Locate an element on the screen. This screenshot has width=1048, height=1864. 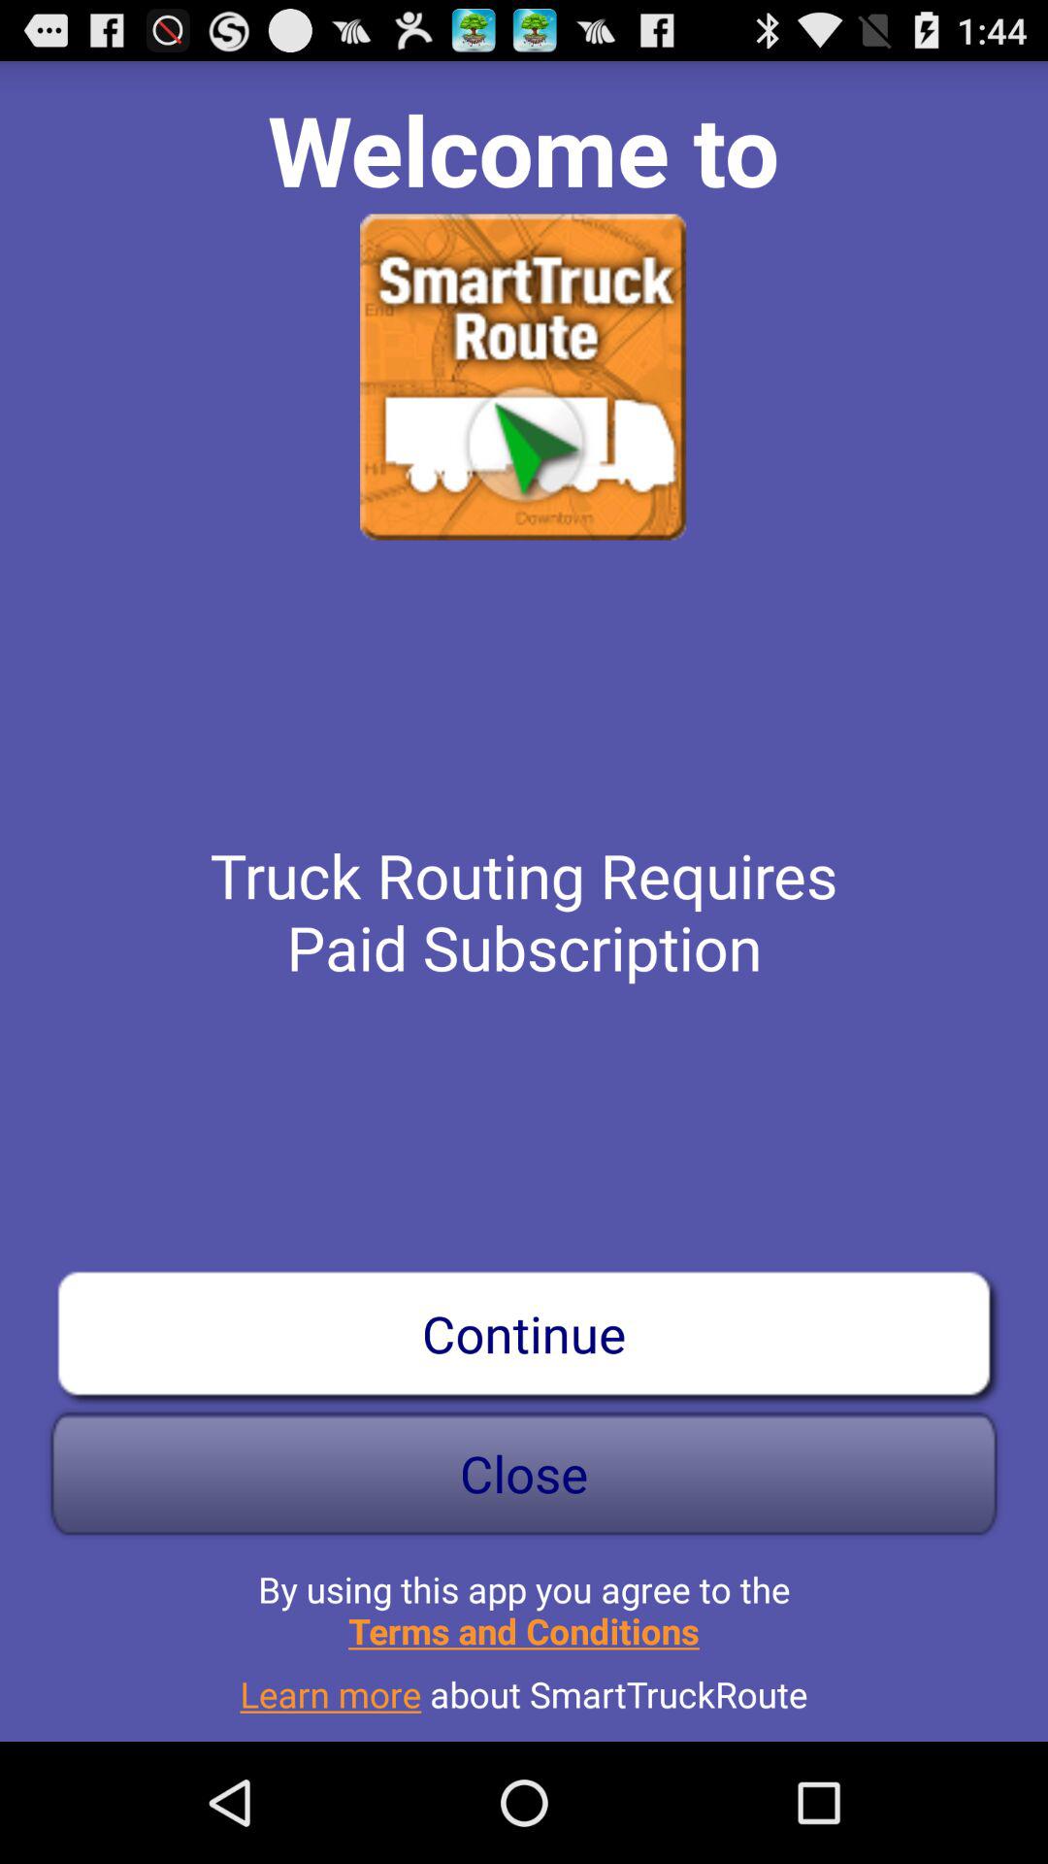
select continue button is located at coordinates (524, 1333).